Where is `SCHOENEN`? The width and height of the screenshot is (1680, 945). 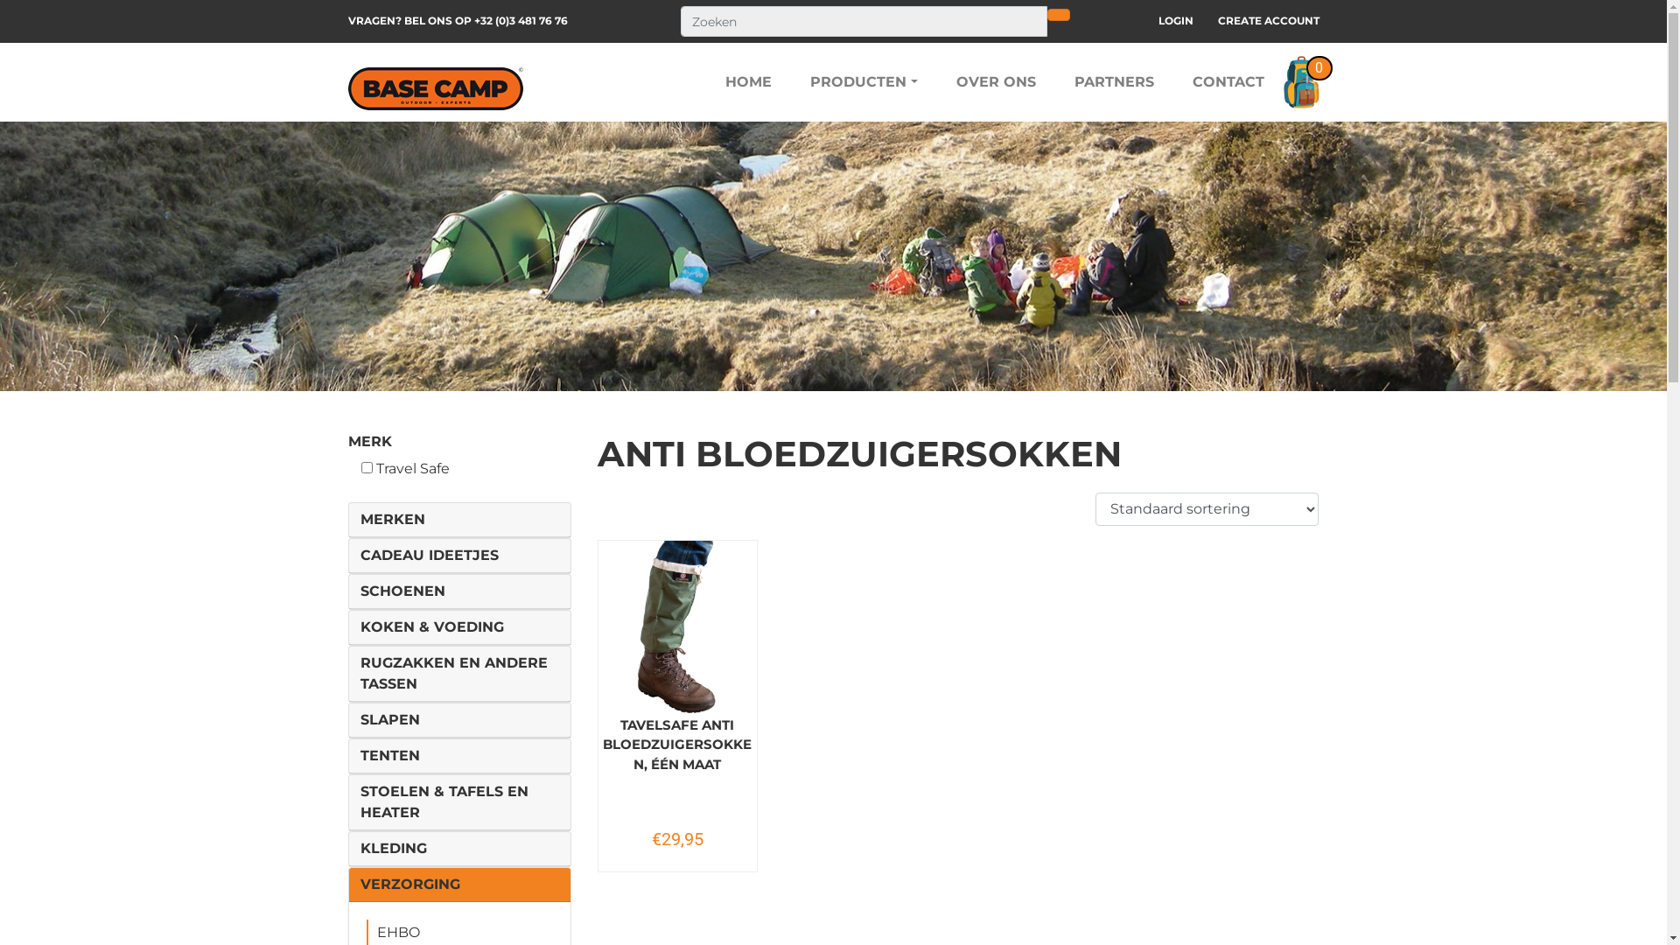 SCHOENEN is located at coordinates (402, 591).